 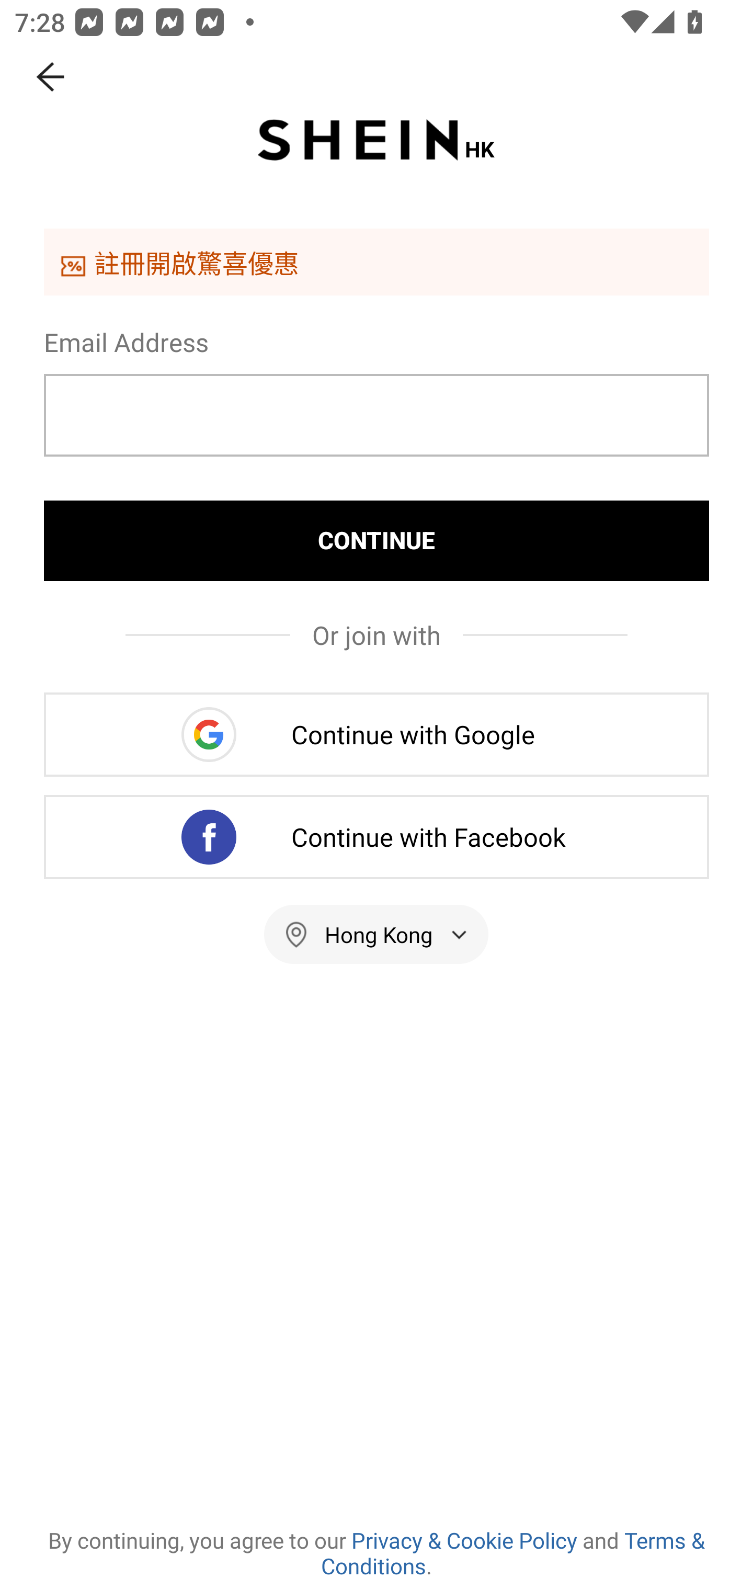 I want to click on CLOSE, so click(x=51, y=77).